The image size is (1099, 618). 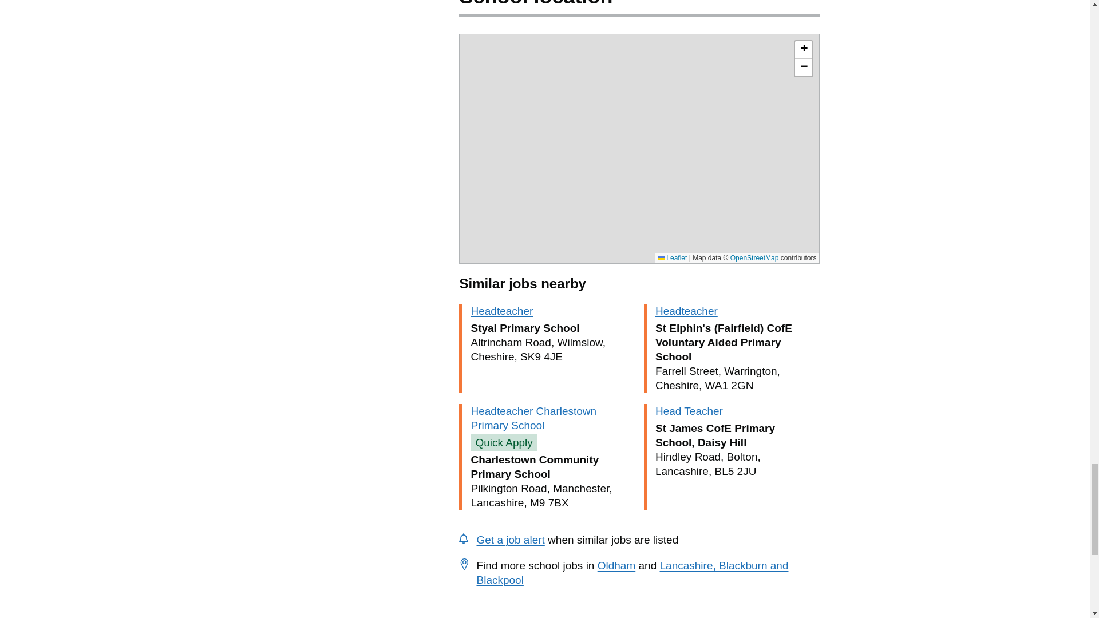 What do you see at coordinates (803, 67) in the screenshot?
I see `Zoom out` at bounding box center [803, 67].